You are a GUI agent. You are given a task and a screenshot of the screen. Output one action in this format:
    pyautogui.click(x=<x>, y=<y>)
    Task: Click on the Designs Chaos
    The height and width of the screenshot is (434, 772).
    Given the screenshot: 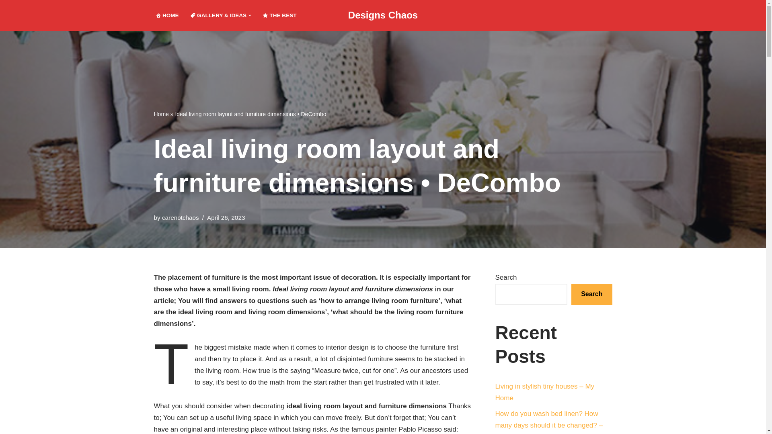 What is the action you would take?
    pyautogui.click(x=383, y=15)
    